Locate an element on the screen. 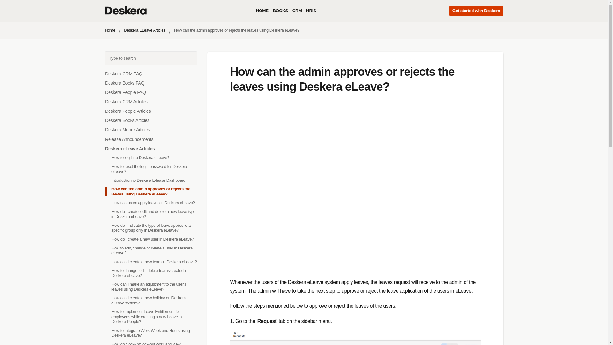 This screenshot has height=345, width=613. Deskera CRM FAQ is located at coordinates (123, 73).